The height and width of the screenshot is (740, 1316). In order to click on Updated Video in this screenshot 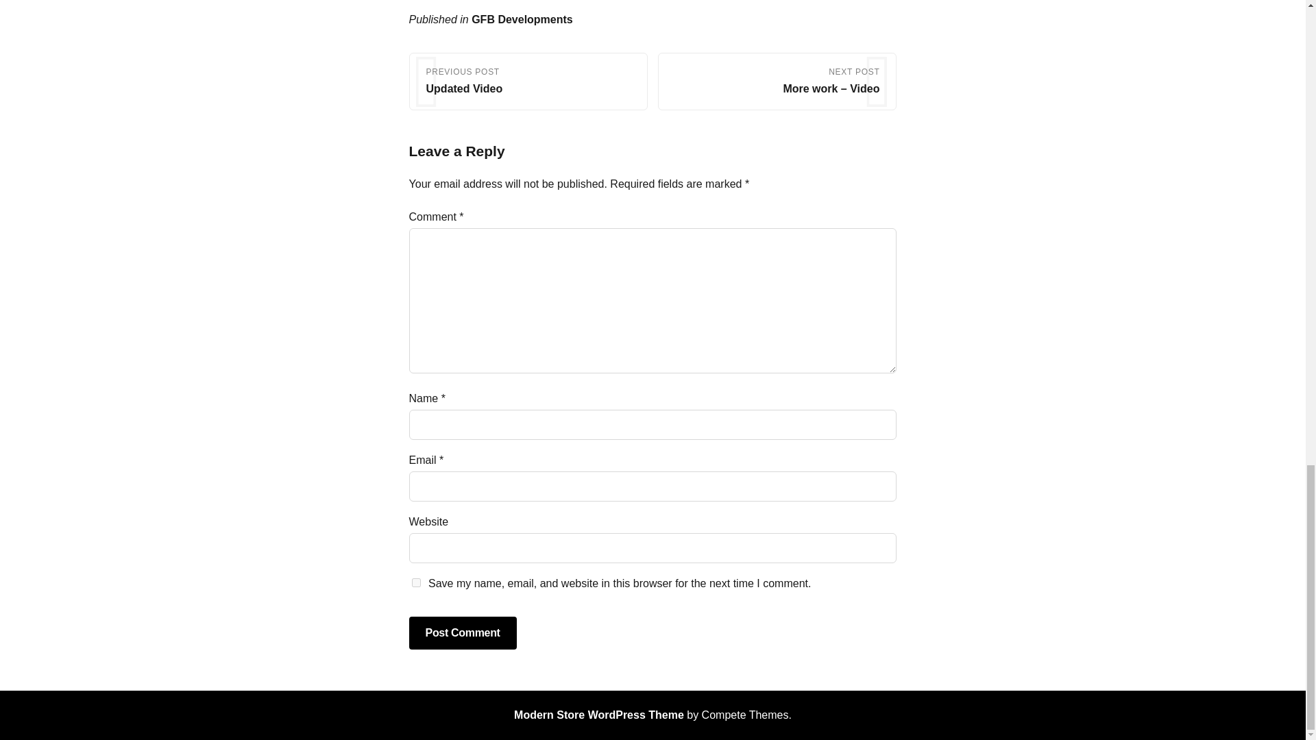, I will do `click(465, 88)`.